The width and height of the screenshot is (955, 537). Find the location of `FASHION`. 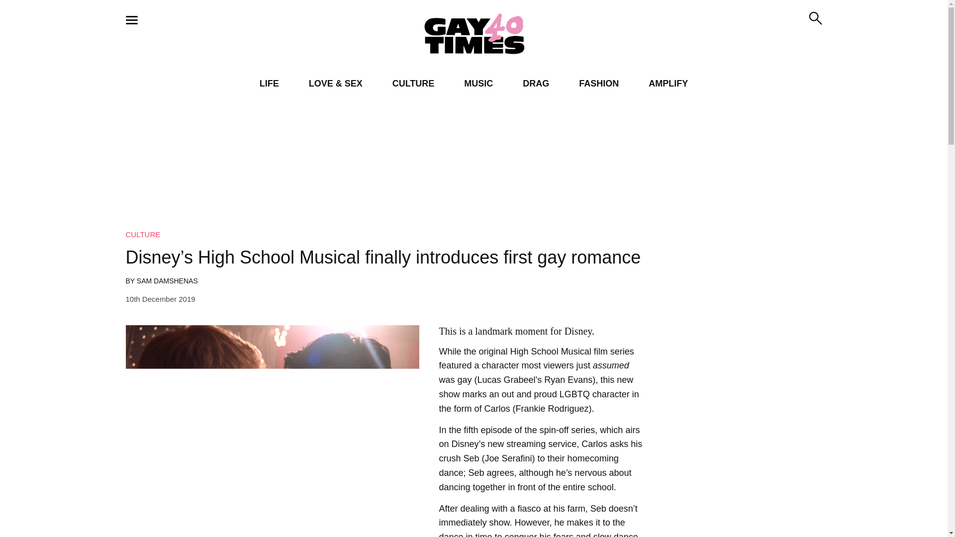

FASHION is located at coordinates (599, 84).